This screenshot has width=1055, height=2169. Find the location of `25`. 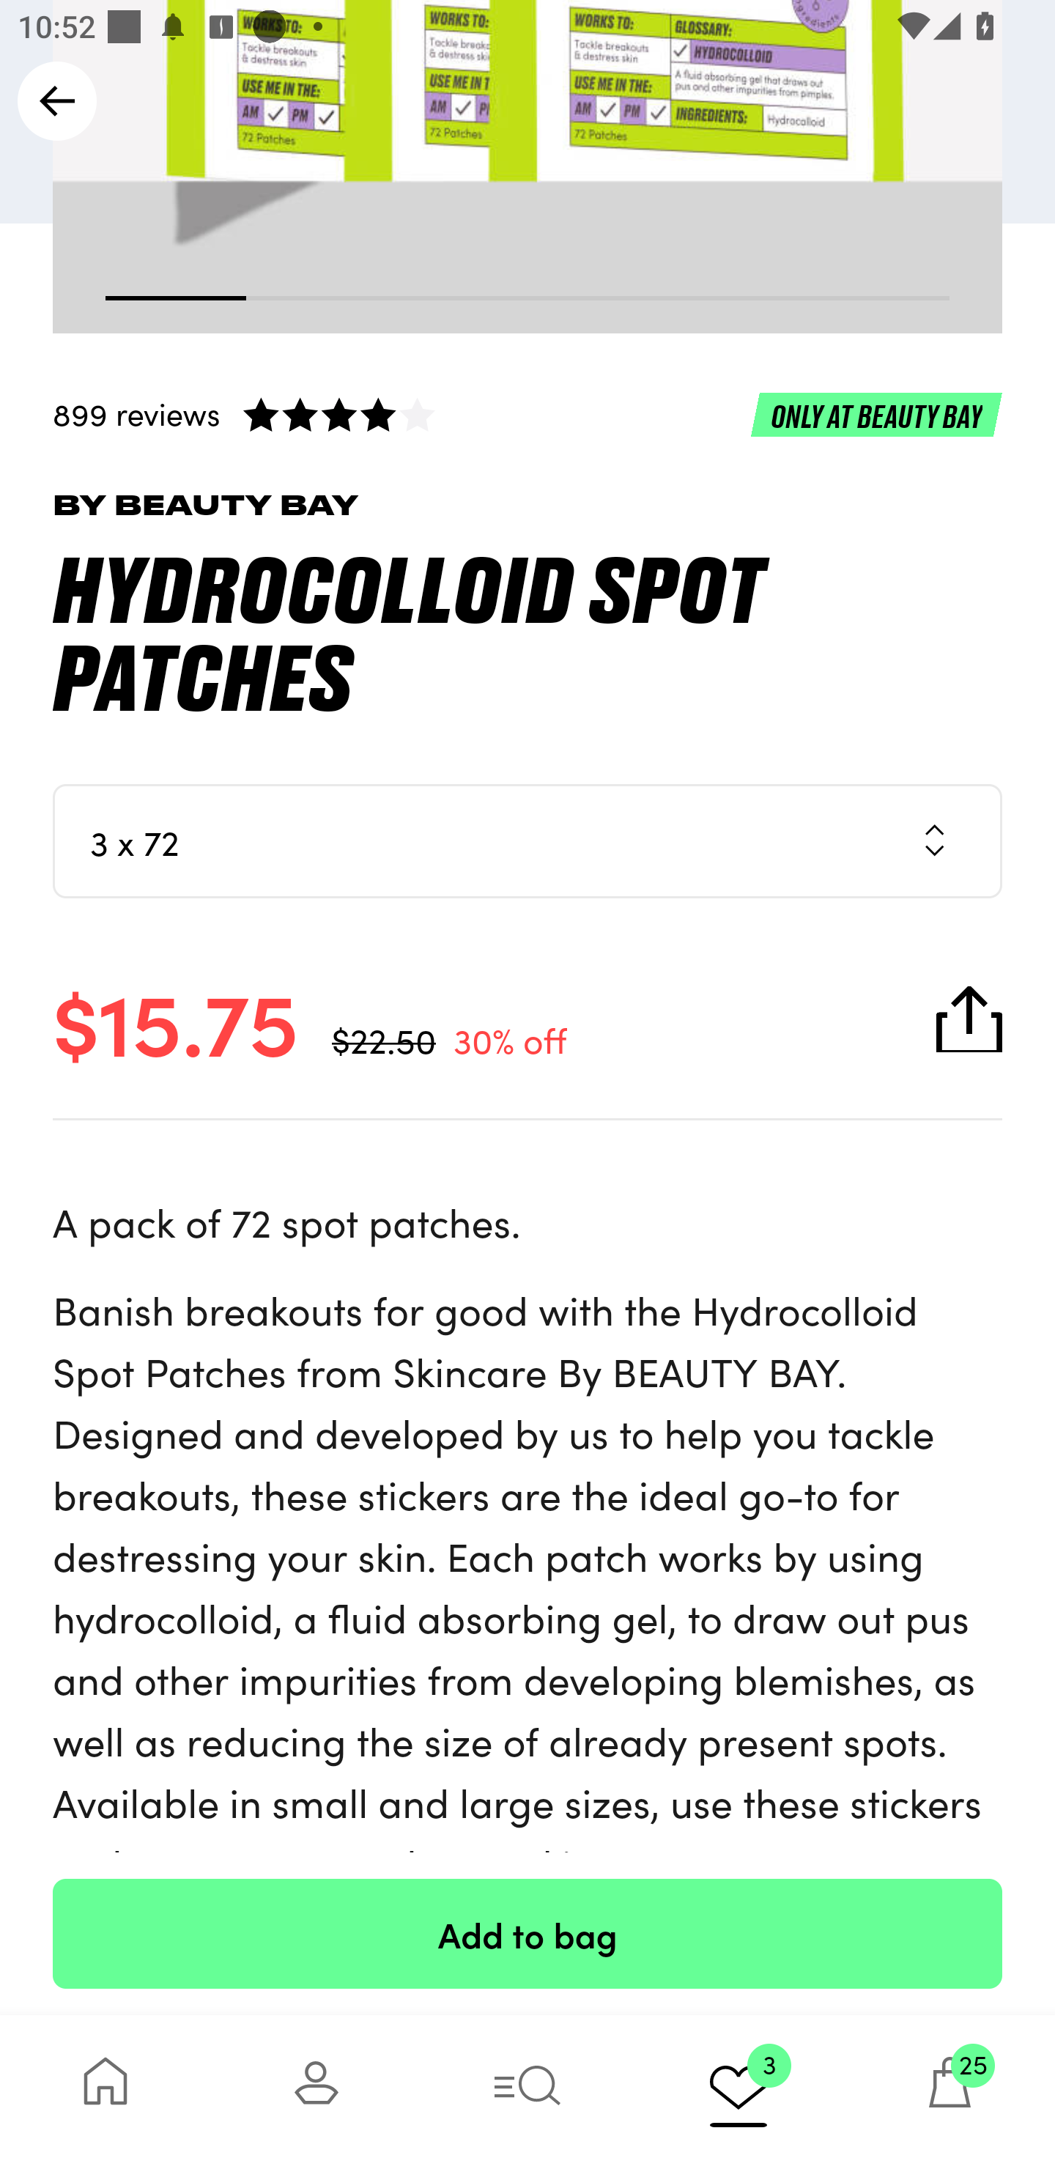

25 is located at coordinates (949, 2091).